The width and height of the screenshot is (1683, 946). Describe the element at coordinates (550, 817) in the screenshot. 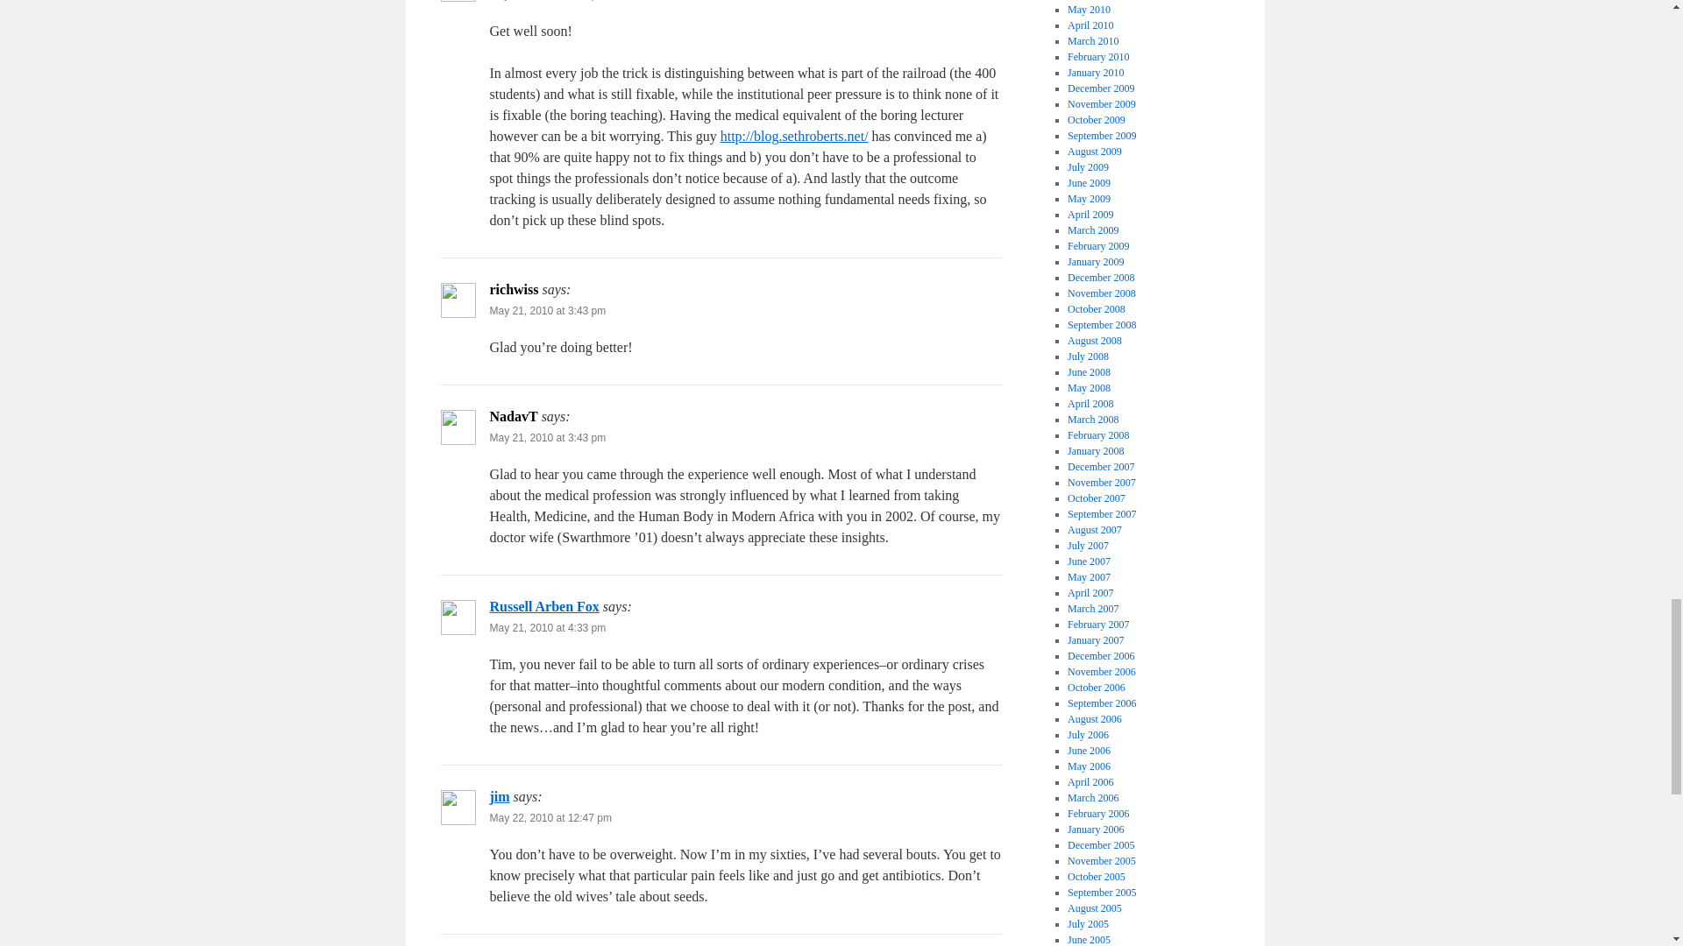

I see `May 22, 2010 at 12:47 pm` at that location.